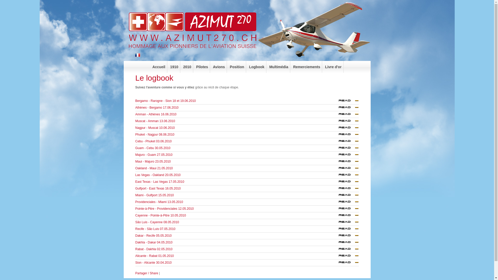  I want to click on Miami - Gulfport 15.05.2010, so click(155, 195).